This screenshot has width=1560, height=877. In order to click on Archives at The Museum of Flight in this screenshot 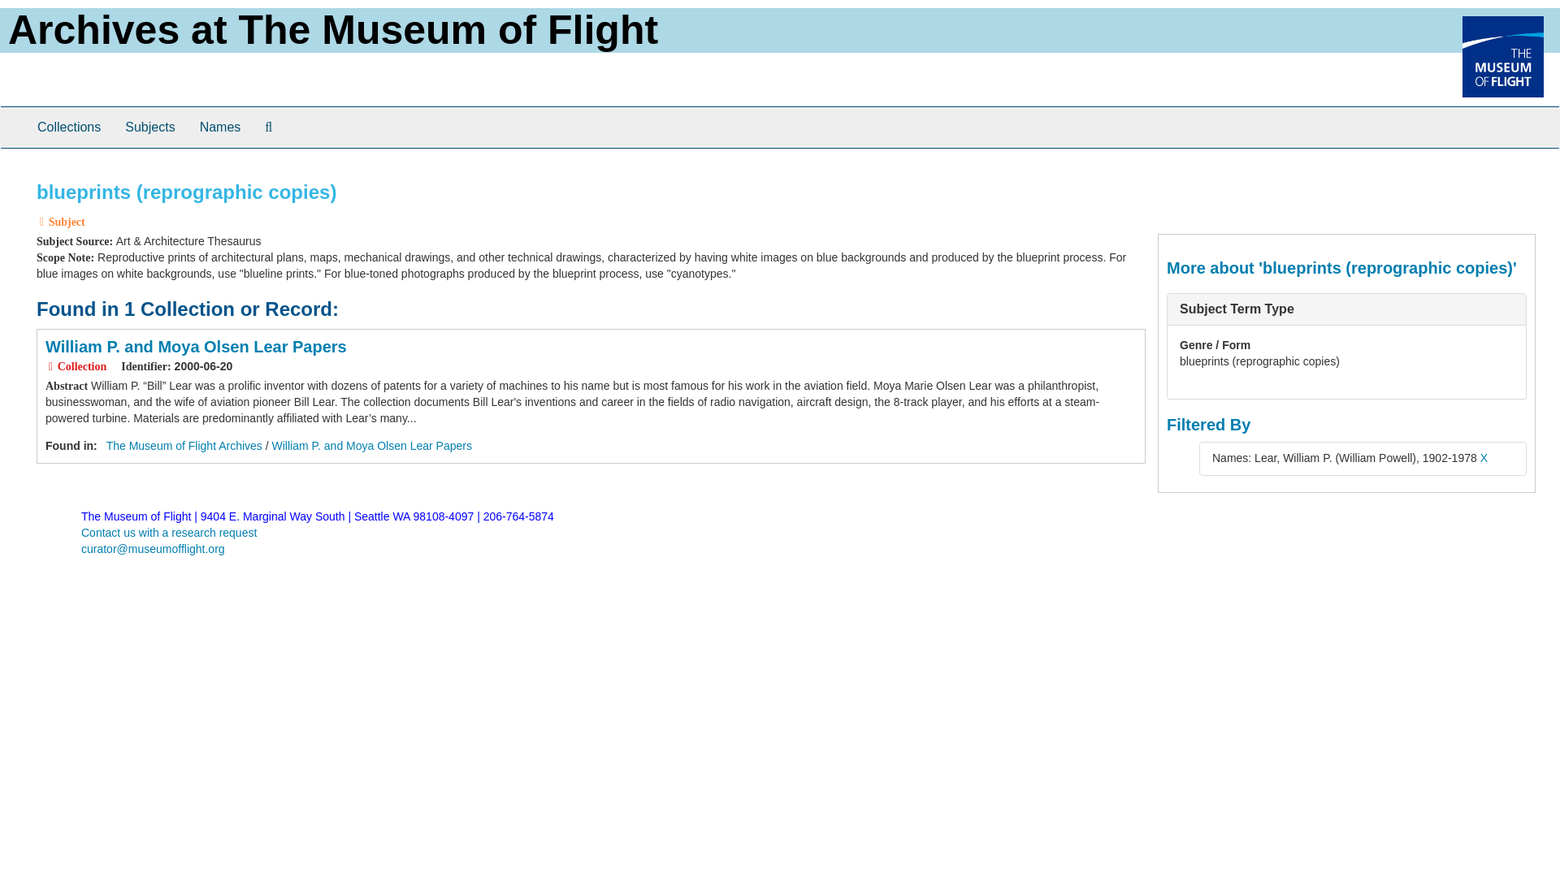, I will do `click(333, 29)`.